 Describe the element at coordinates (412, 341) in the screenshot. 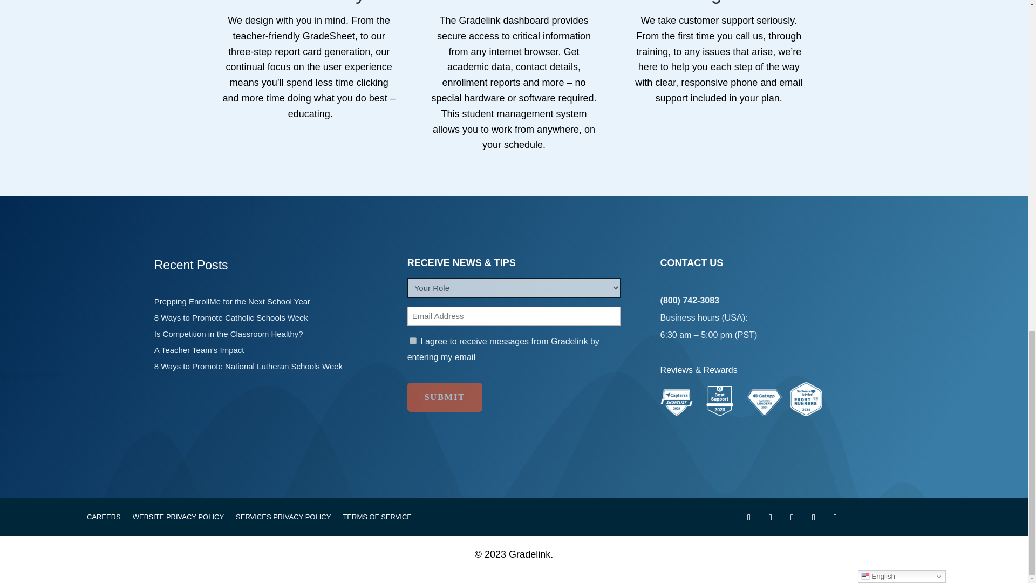

I see `1` at that location.